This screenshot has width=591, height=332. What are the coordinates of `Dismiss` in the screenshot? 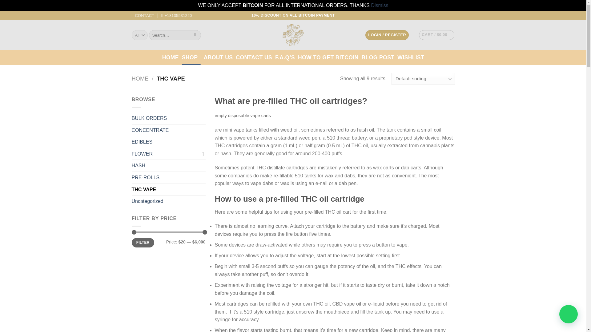 It's located at (380, 5).